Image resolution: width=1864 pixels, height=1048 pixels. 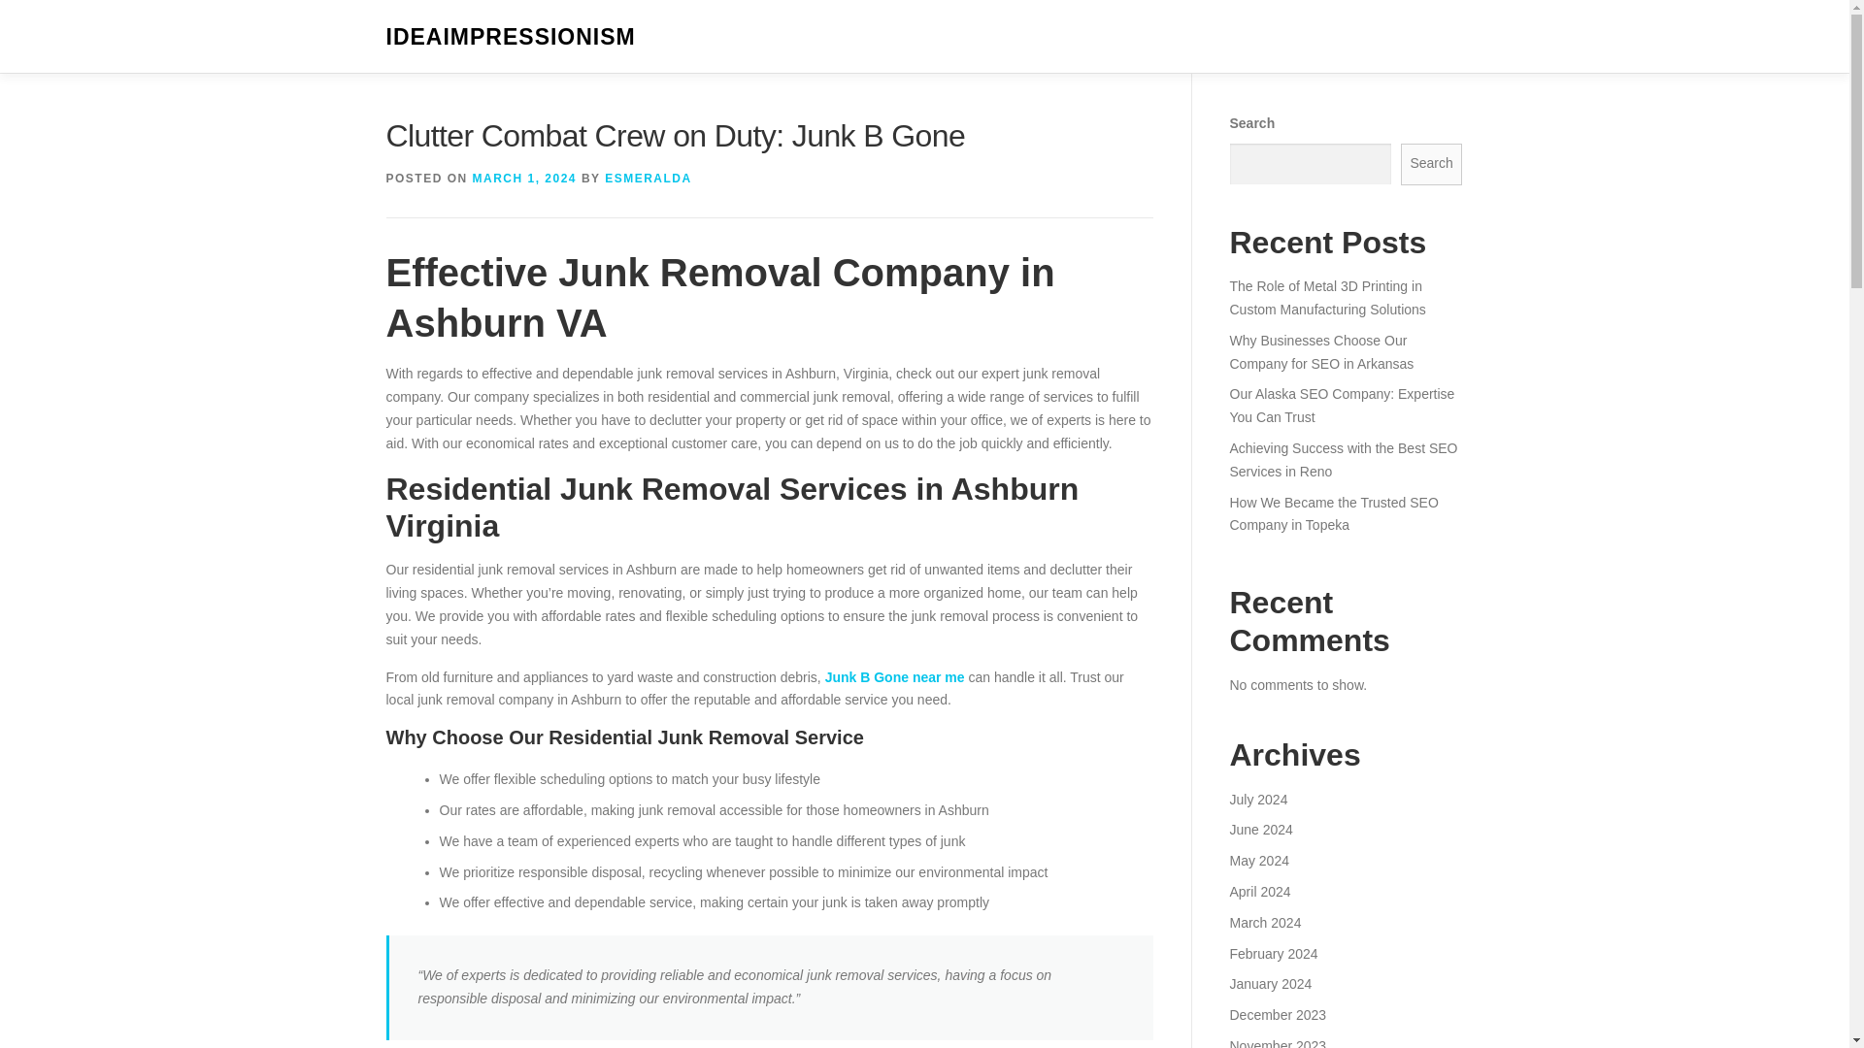 What do you see at coordinates (1320, 352) in the screenshot?
I see `Why Businesses Choose Our Company for SEO in Arkansas` at bounding box center [1320, 352].